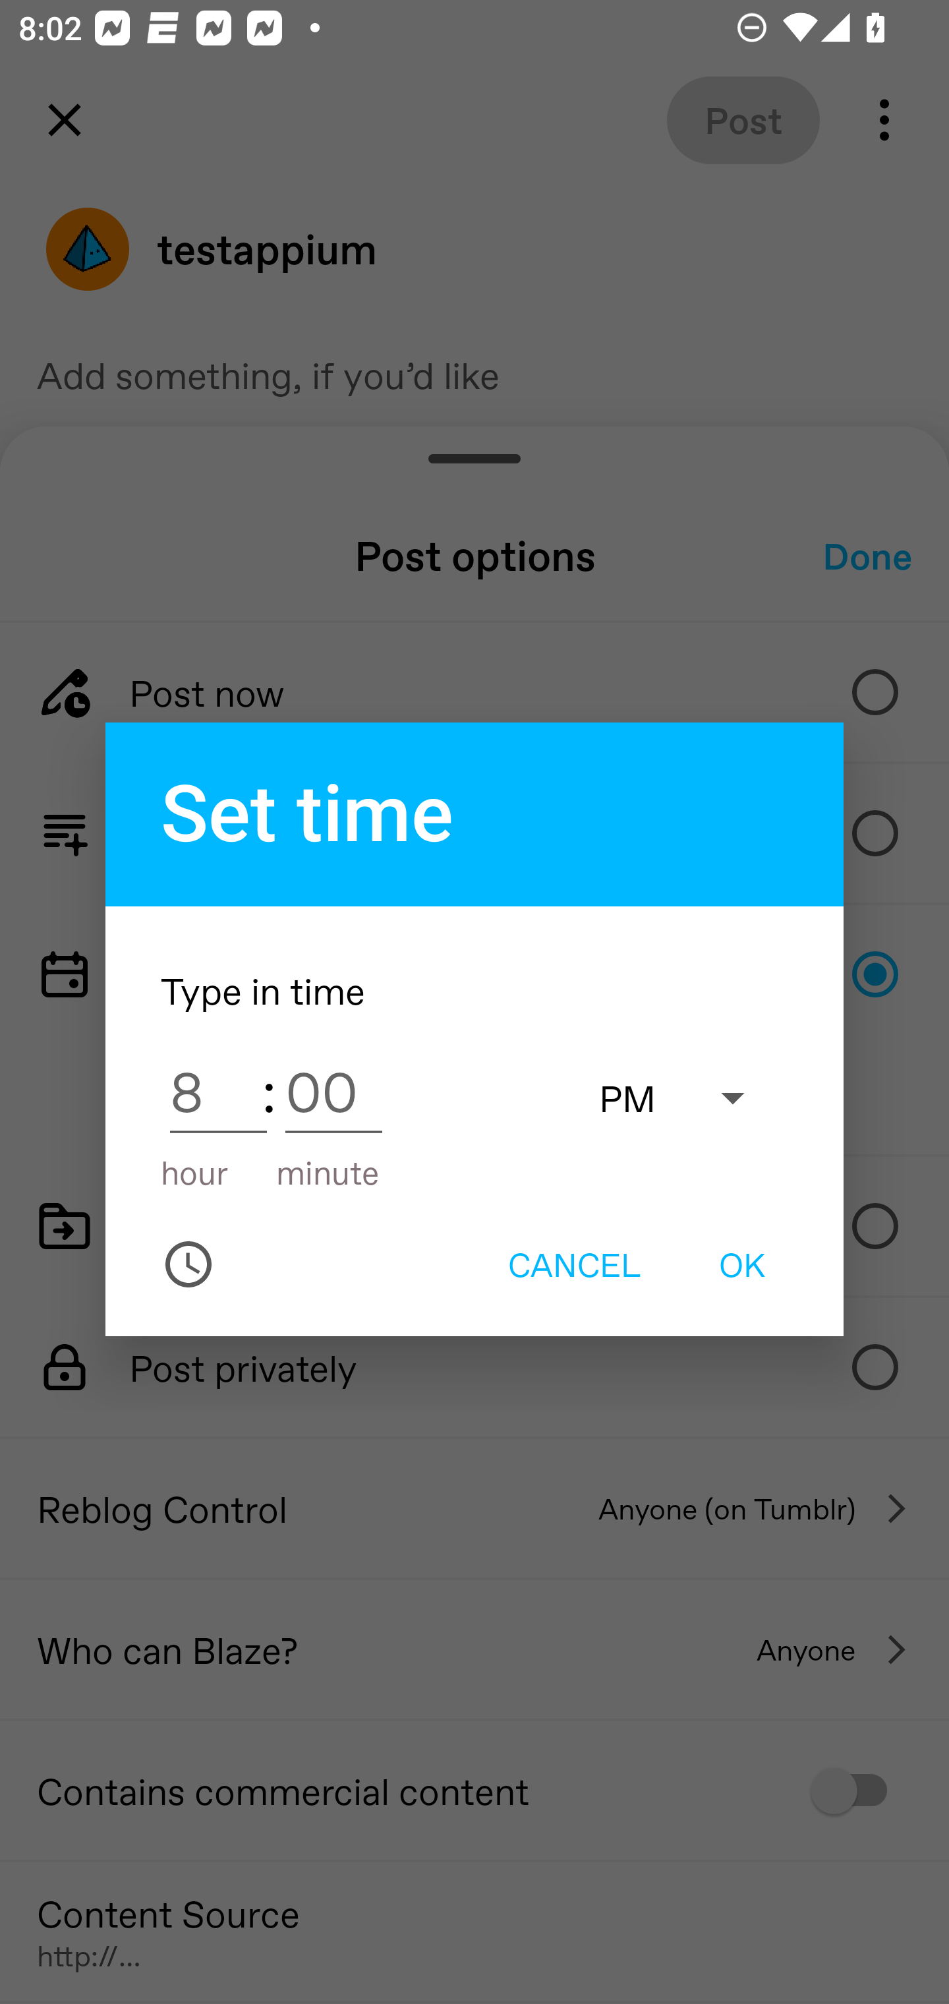 The image size is (949, 2004). What do you see at coordinates (218, 1090) in the screenshot?
I see `8` at bounding box center [218, 1090].